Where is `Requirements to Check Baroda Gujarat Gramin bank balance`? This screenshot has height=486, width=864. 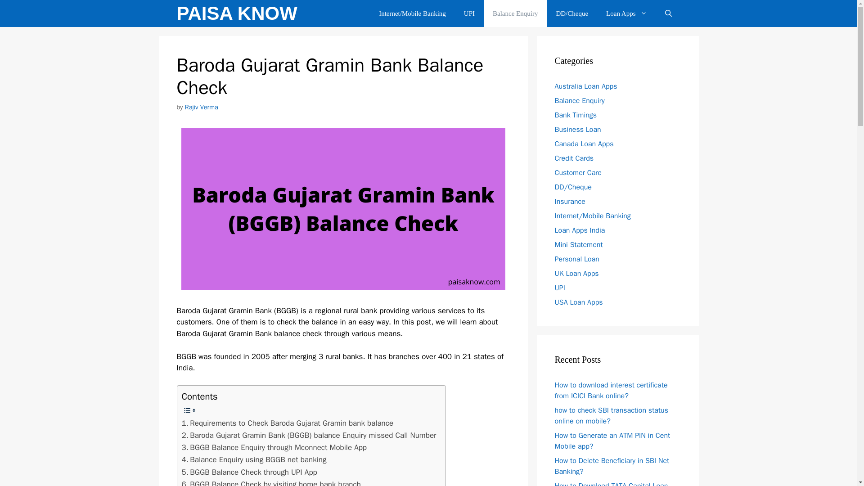
Requirements to Check Baroda Gujarat Gramin bank balance is located at coordinates (288, 423).